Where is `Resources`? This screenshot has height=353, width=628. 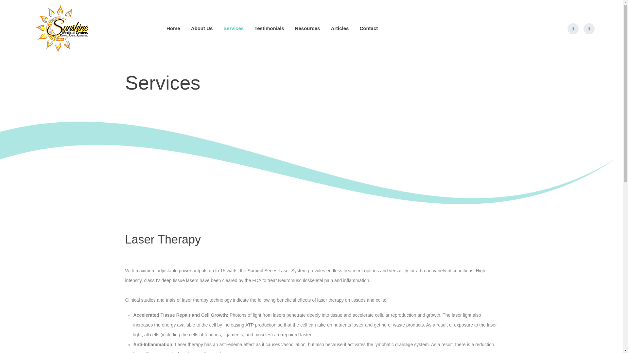 Resources is located at coordinates (307, 28).